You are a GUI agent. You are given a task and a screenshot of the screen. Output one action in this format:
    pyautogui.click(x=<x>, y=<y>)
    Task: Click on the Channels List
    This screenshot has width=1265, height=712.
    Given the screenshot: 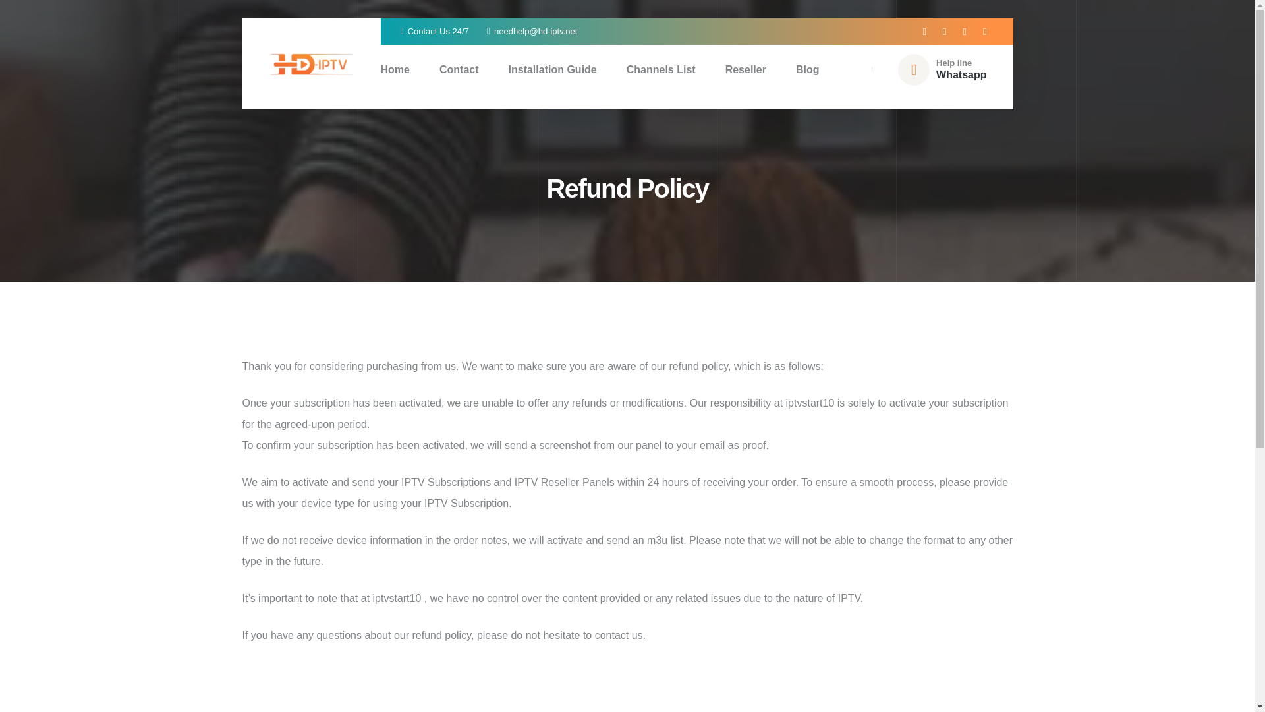 What is the action you would take?
    pyautogui.click(x=395, y=69)
    